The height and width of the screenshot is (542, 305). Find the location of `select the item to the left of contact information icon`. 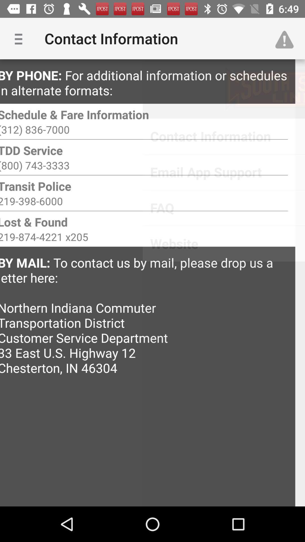

select the item to the left of contact information icon is located at coordinates (21, 38).